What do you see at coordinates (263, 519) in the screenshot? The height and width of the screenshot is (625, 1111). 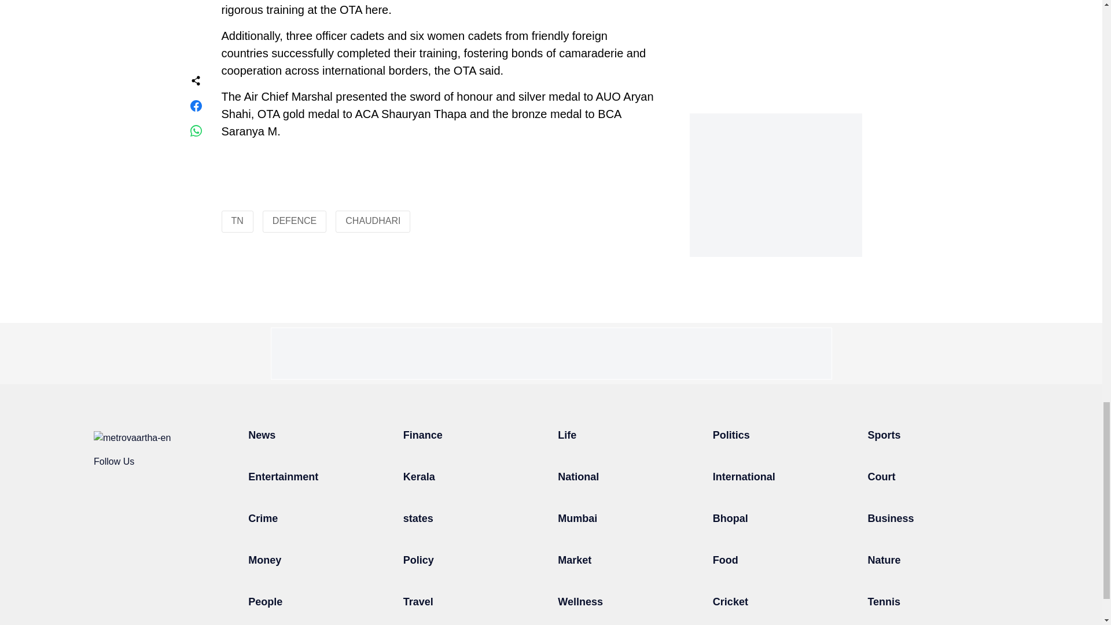 I see `Crime` at bounding box center [263, 519].